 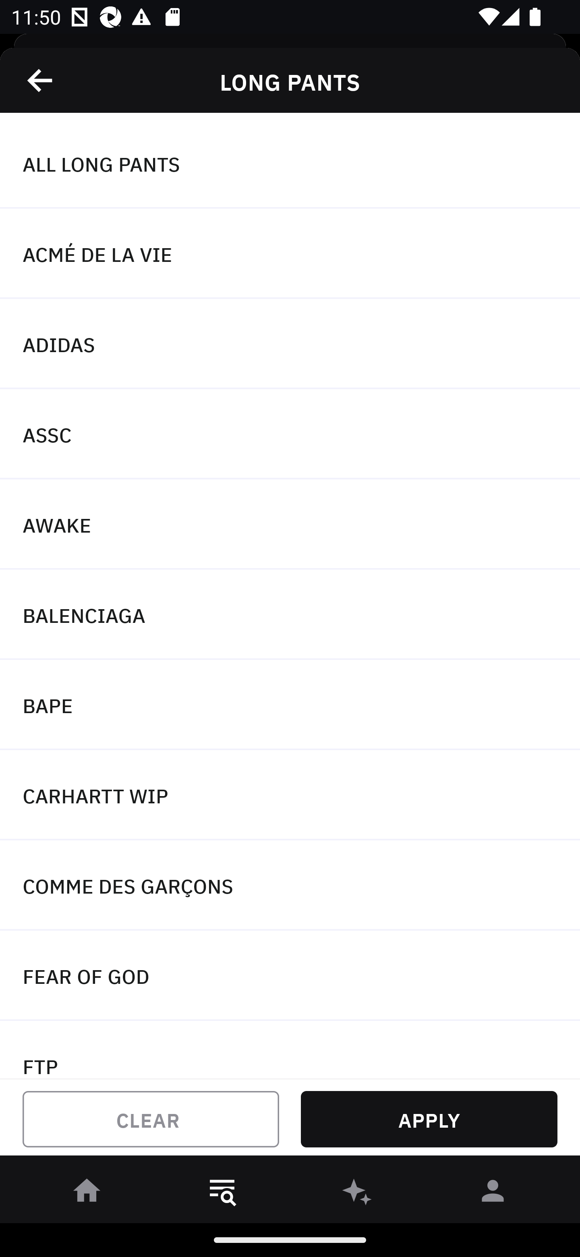 I want to click on 󱎸, so click(x=222, y=1193).